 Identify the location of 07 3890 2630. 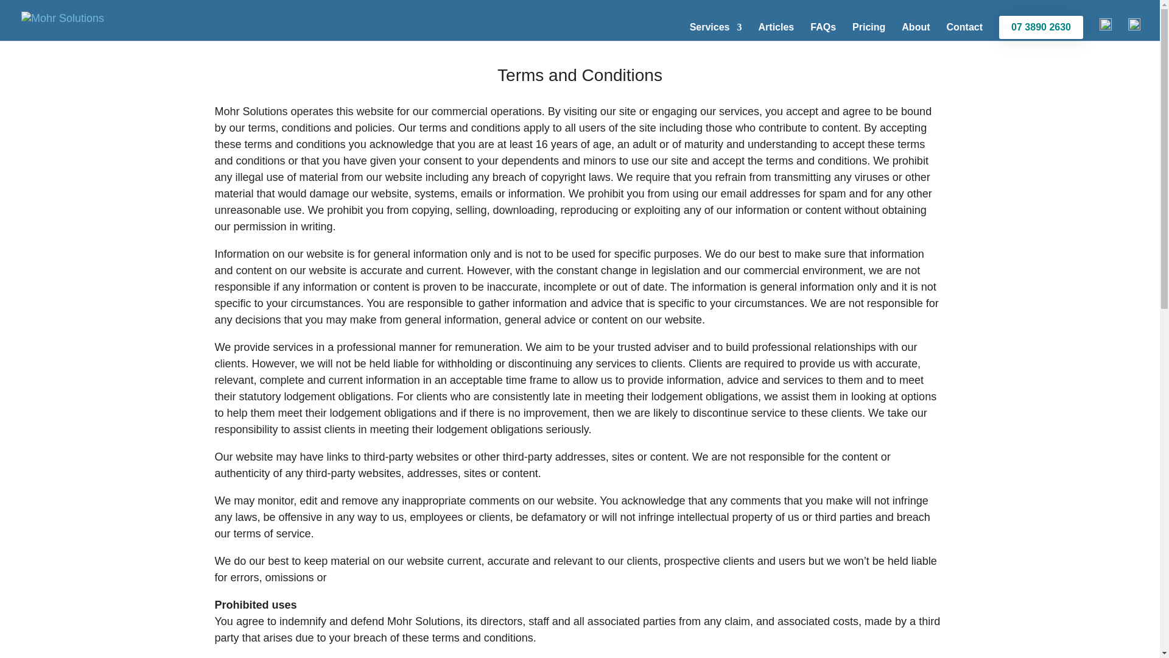
(1041, 27).